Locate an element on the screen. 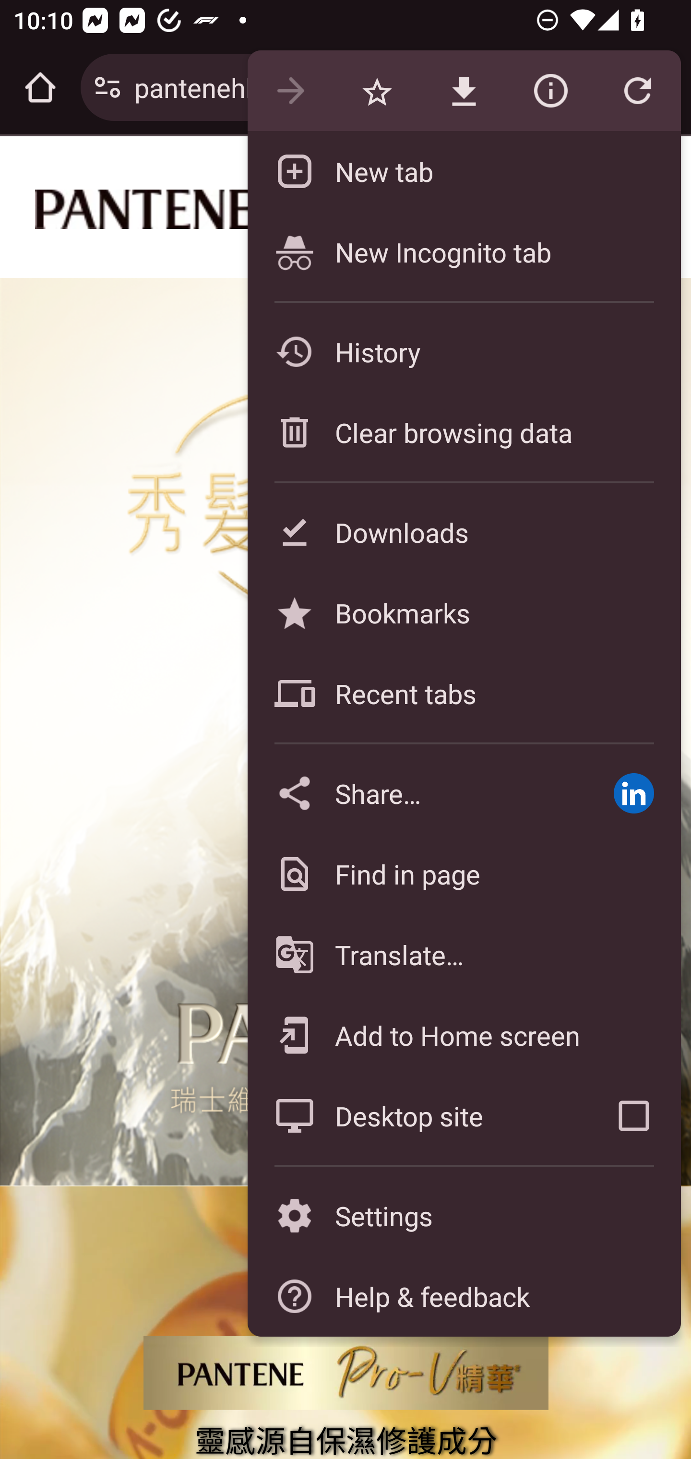  New tab is located at coordinates (464, 171).